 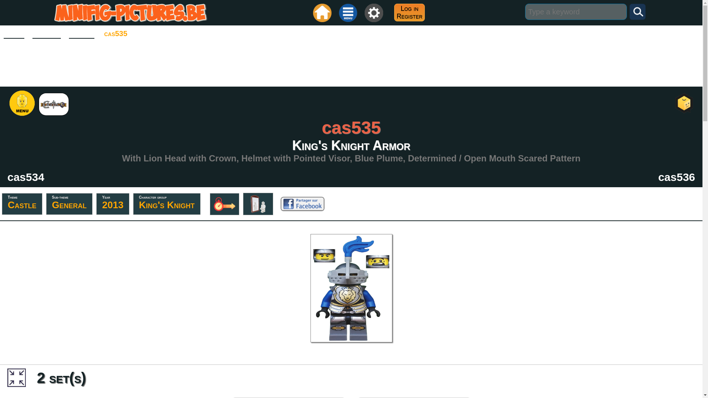 I want to click on Advertisement, so click(x=25, y=177).